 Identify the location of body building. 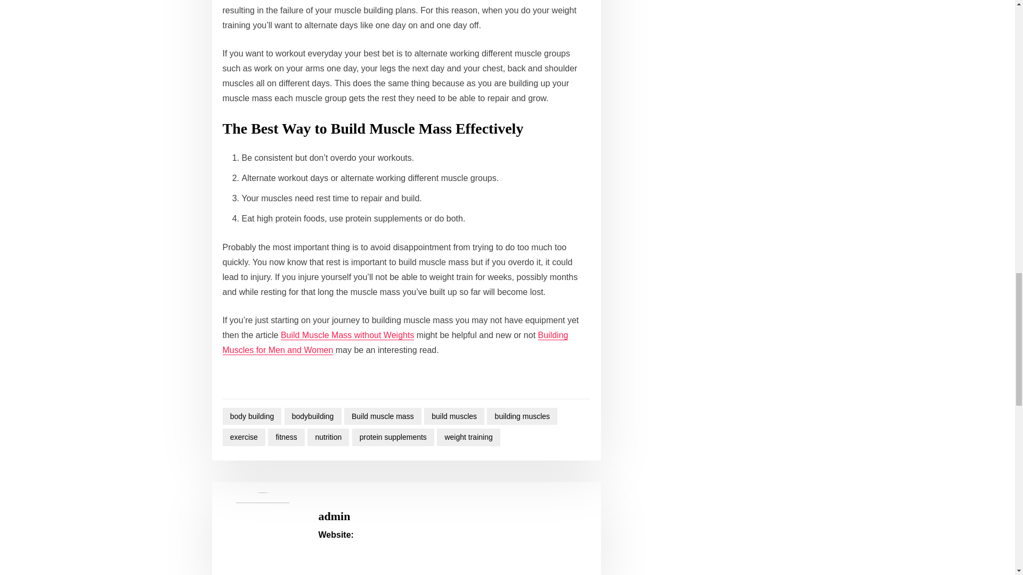
(253, 416).